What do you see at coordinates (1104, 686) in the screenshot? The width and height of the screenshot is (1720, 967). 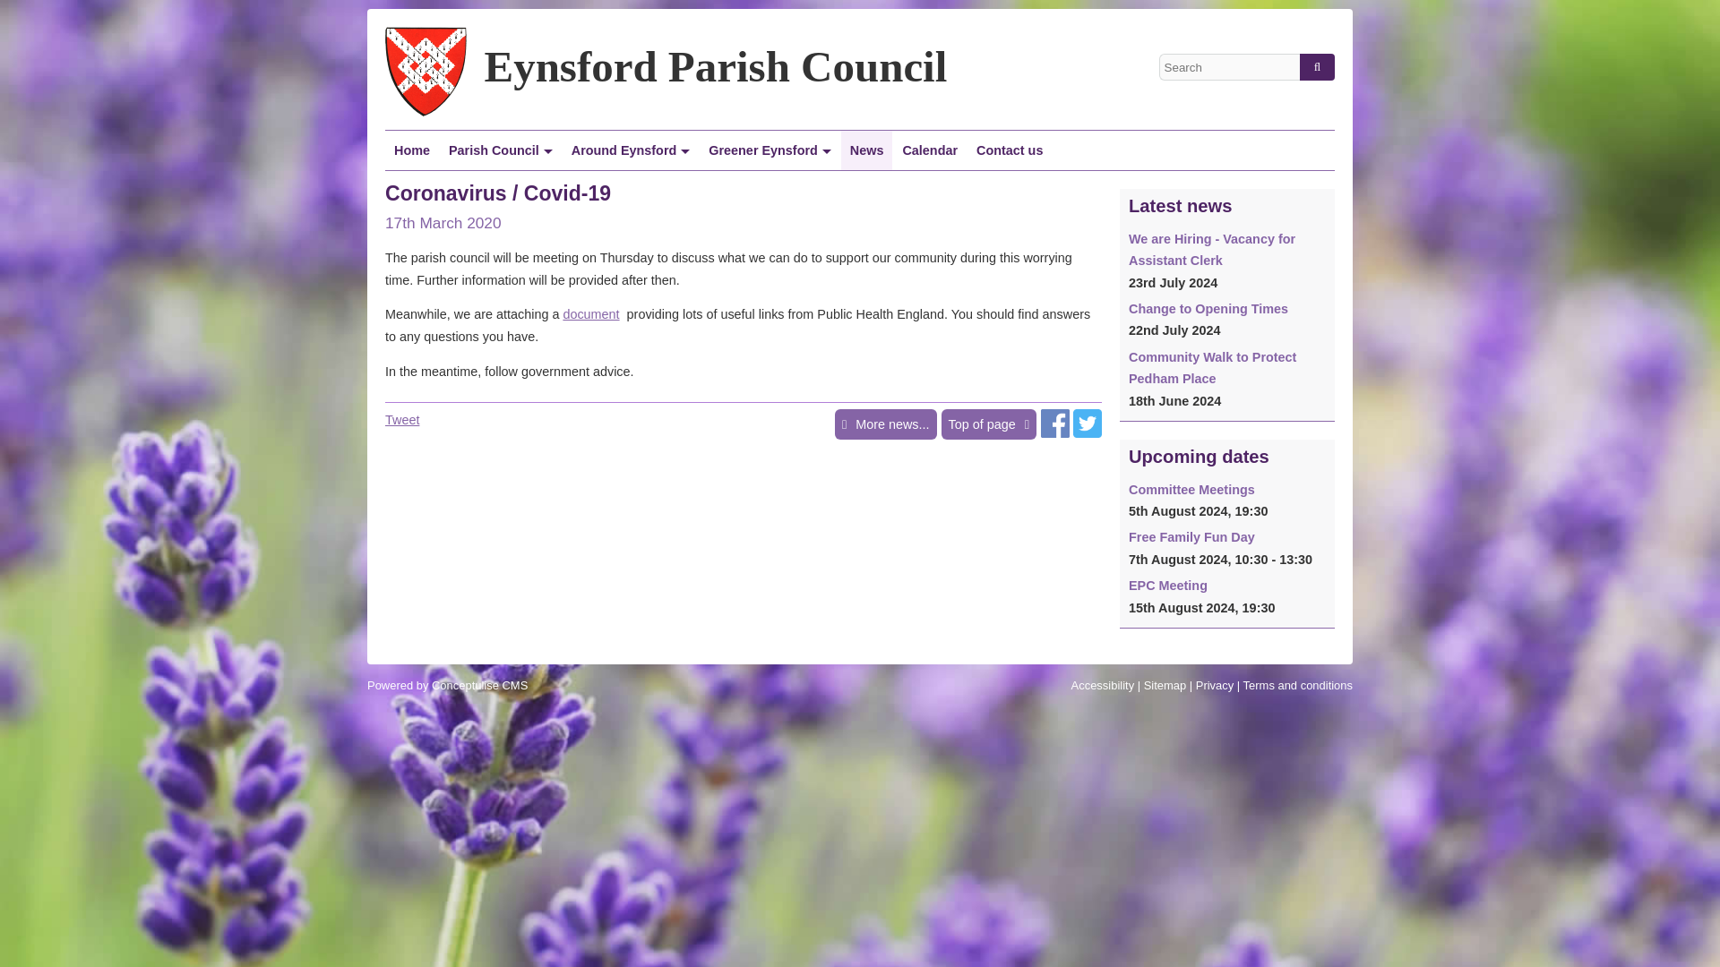 I see `Website Accessibility` at bounding box center [1104, 686].